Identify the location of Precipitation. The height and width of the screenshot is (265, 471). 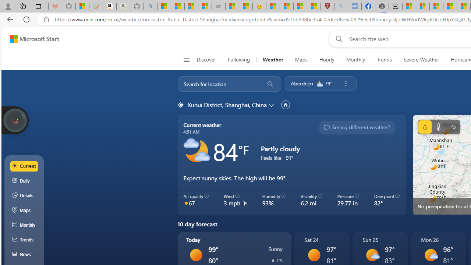
(425, 127).